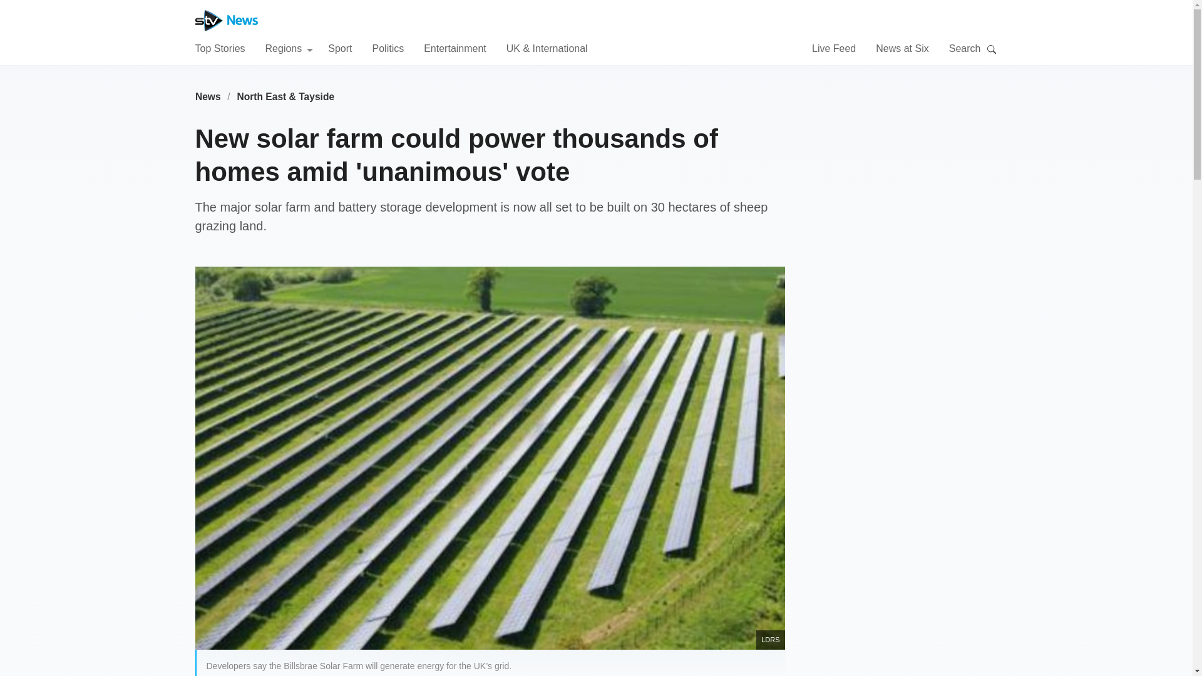 The width and height of the screenshot is (1202, 676). What do you see at coordinates (992, 49) in the screenshot?
I see `Search` at bounding box center [992, 49].